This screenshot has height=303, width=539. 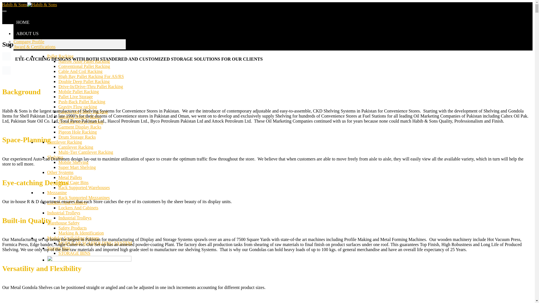 What do you see at coordinates (86, 152) in the screenshot?
I see `Multi-Tier Cantilever Racking` at bounding box center [86, 152].